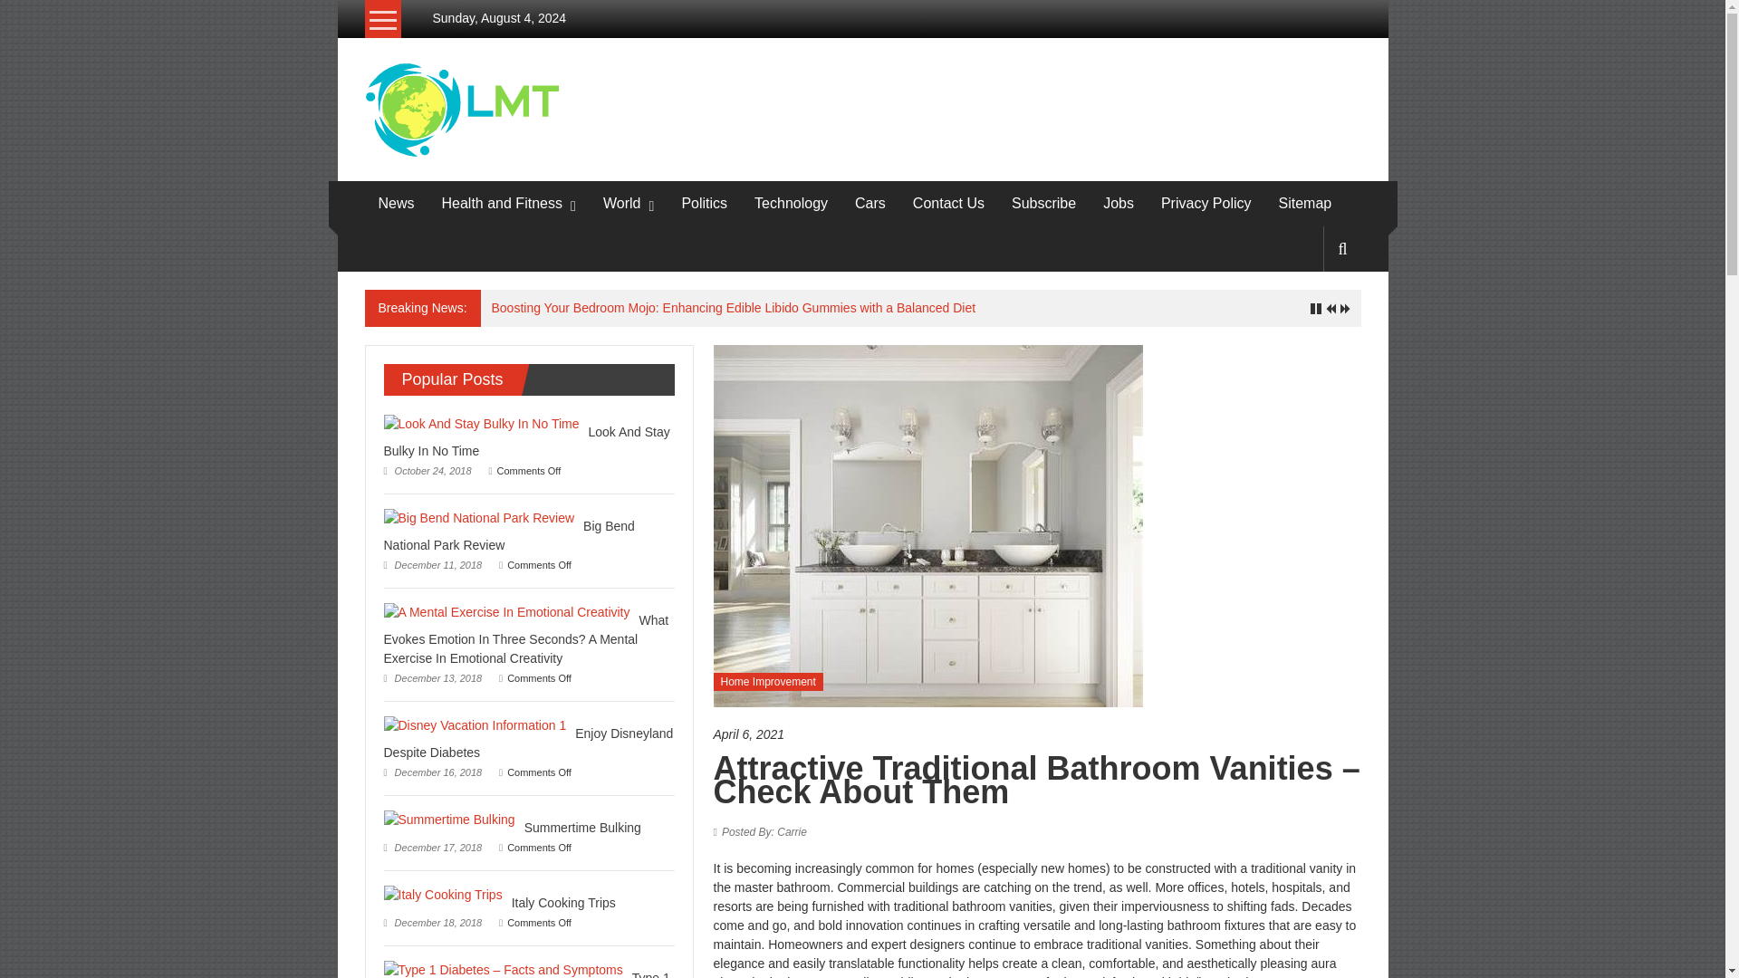  I want to click on Subscribe, so click(1043, 203).